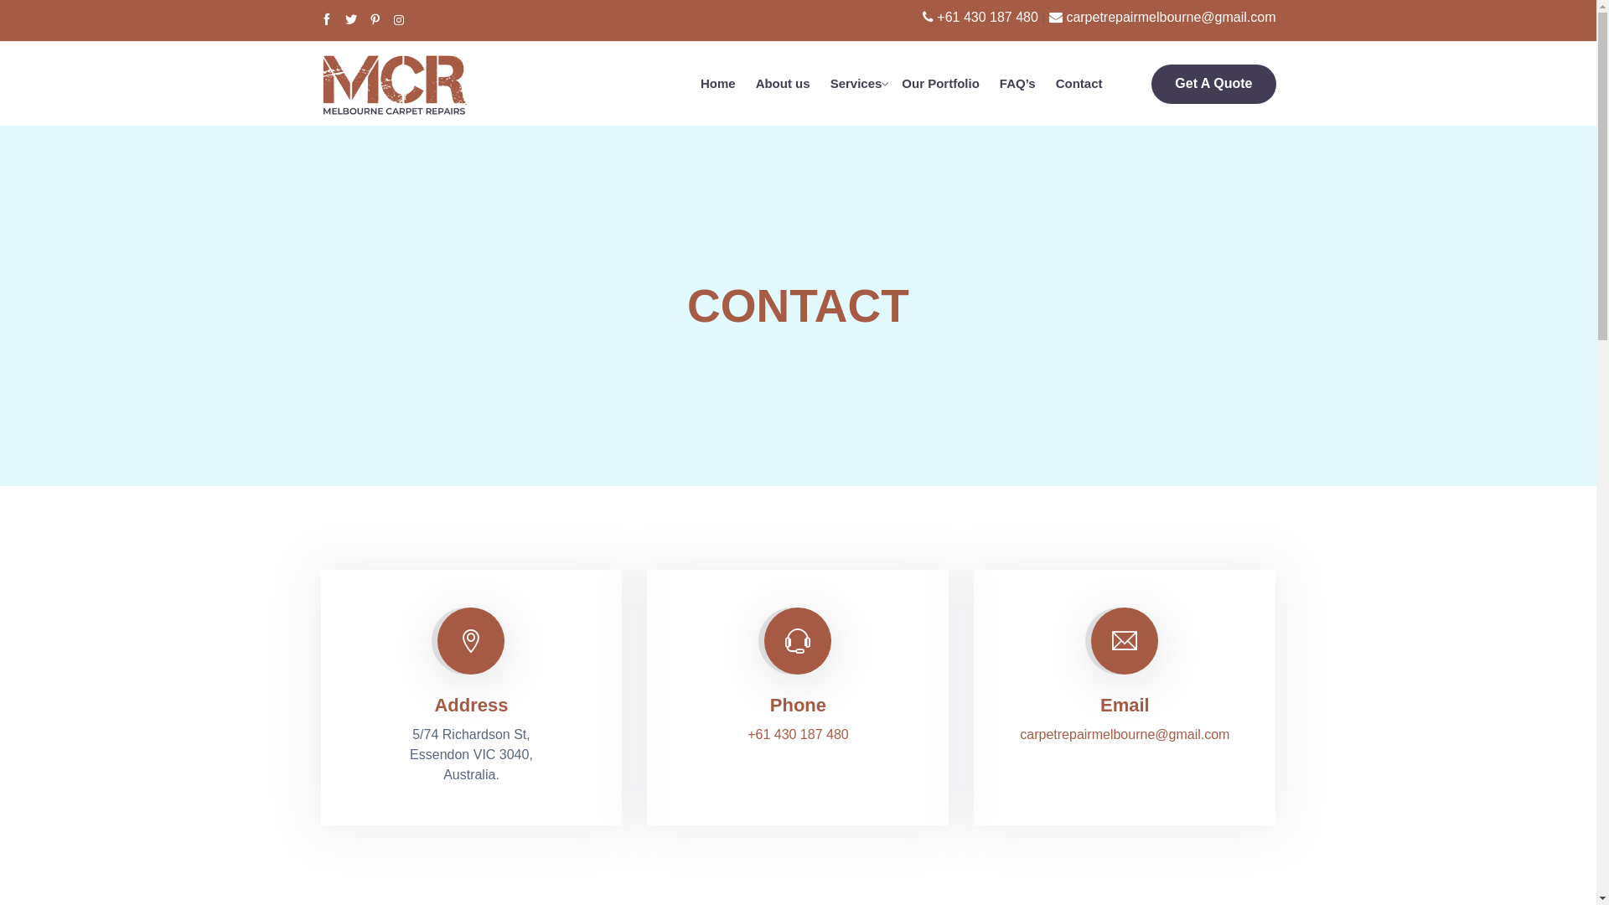  What do you see at coordinates (1125, 734) in the screenshot?
I see `carpetrepairmelbourne@gmail.com` at bounding box center [1125, 734].